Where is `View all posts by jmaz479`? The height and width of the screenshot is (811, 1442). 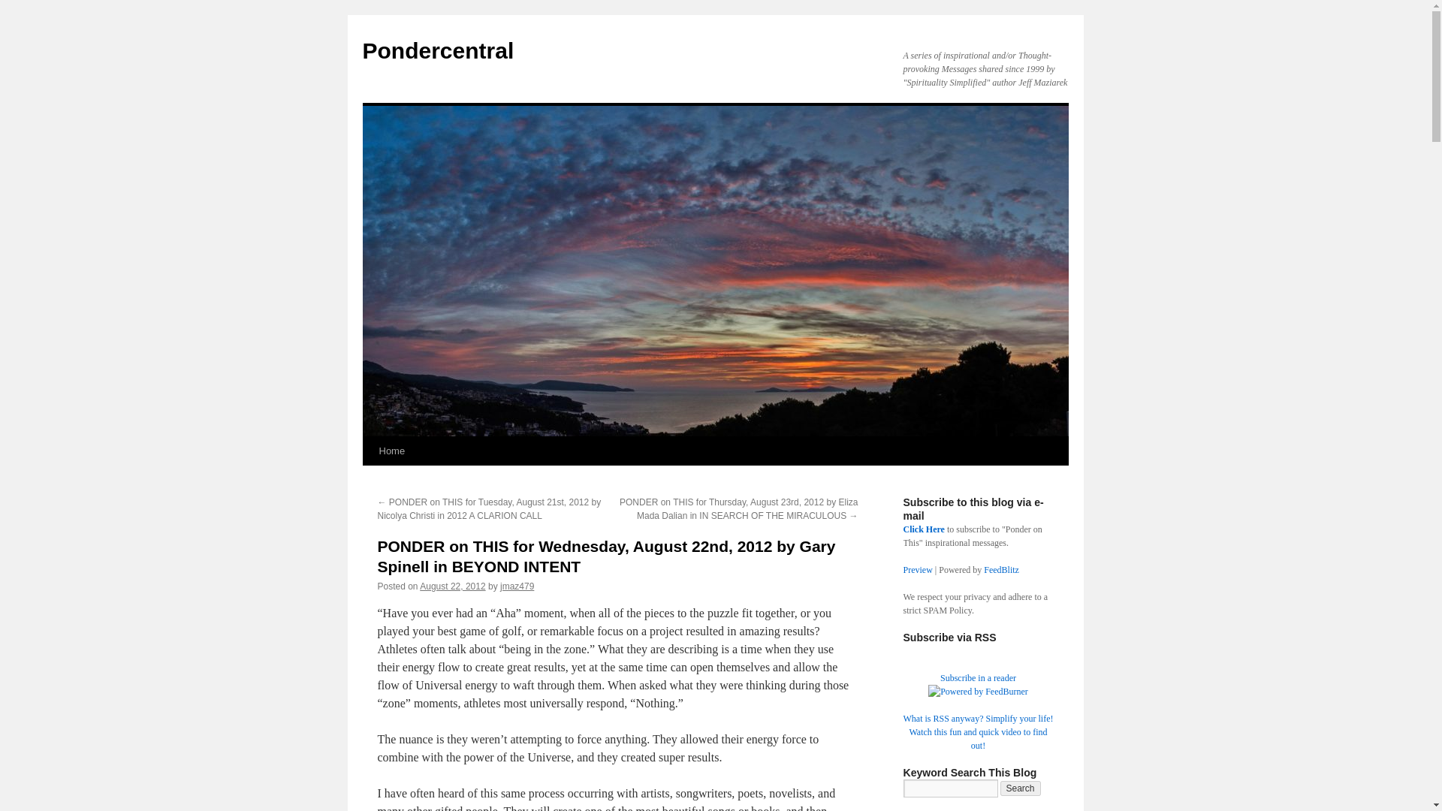 View all posts by jmaz479 is located at coordinates (517, 586).